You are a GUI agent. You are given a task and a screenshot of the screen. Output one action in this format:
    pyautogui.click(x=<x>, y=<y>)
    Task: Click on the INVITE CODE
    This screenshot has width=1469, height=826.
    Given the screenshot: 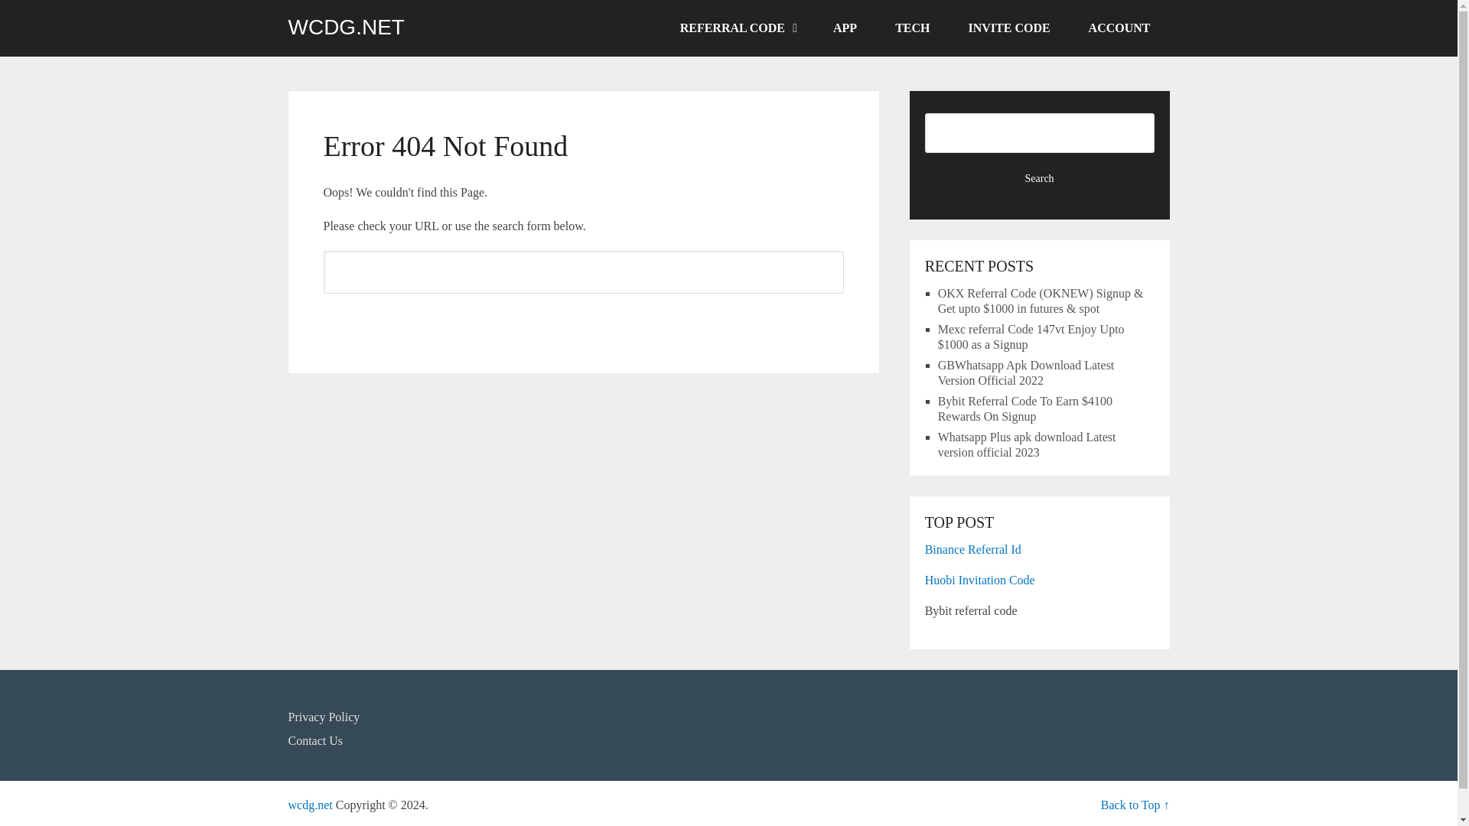 What is the action you would take?
    pyautogui.click(x=1008, y=28)
    